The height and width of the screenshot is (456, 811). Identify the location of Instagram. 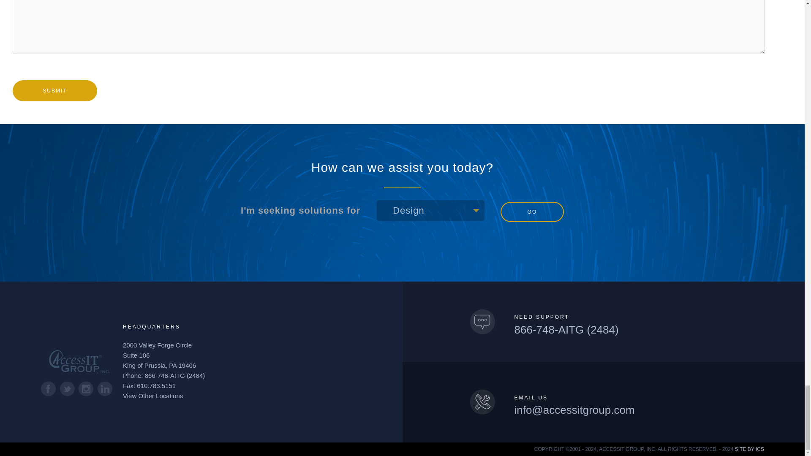
(86, 388).